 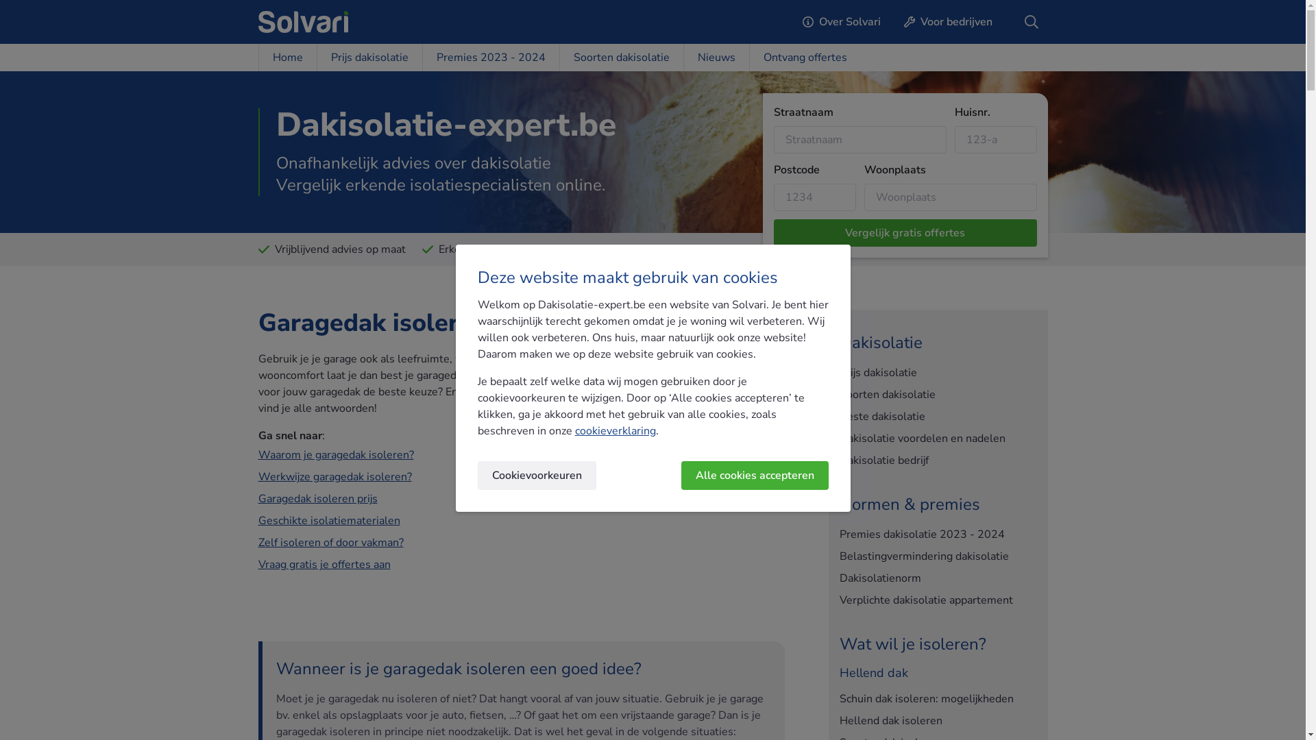 I want to click on Alle cookies accepteren, so click(x=755, y=476).